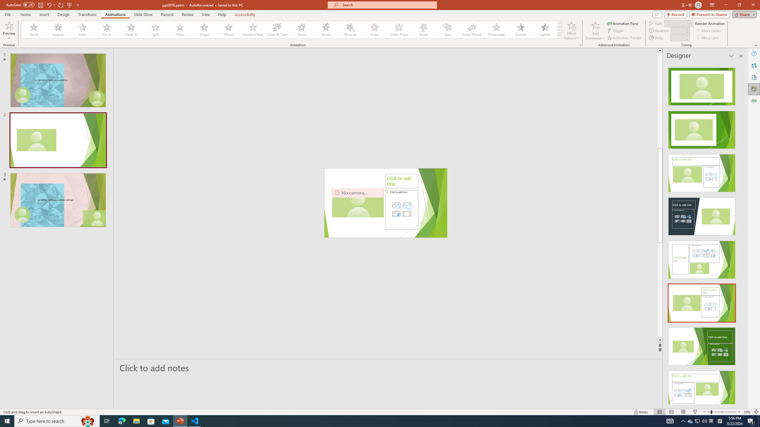 This screenshot has width=760, height=427. I want to click on Collapse the Ribbon, so click(756, 45).